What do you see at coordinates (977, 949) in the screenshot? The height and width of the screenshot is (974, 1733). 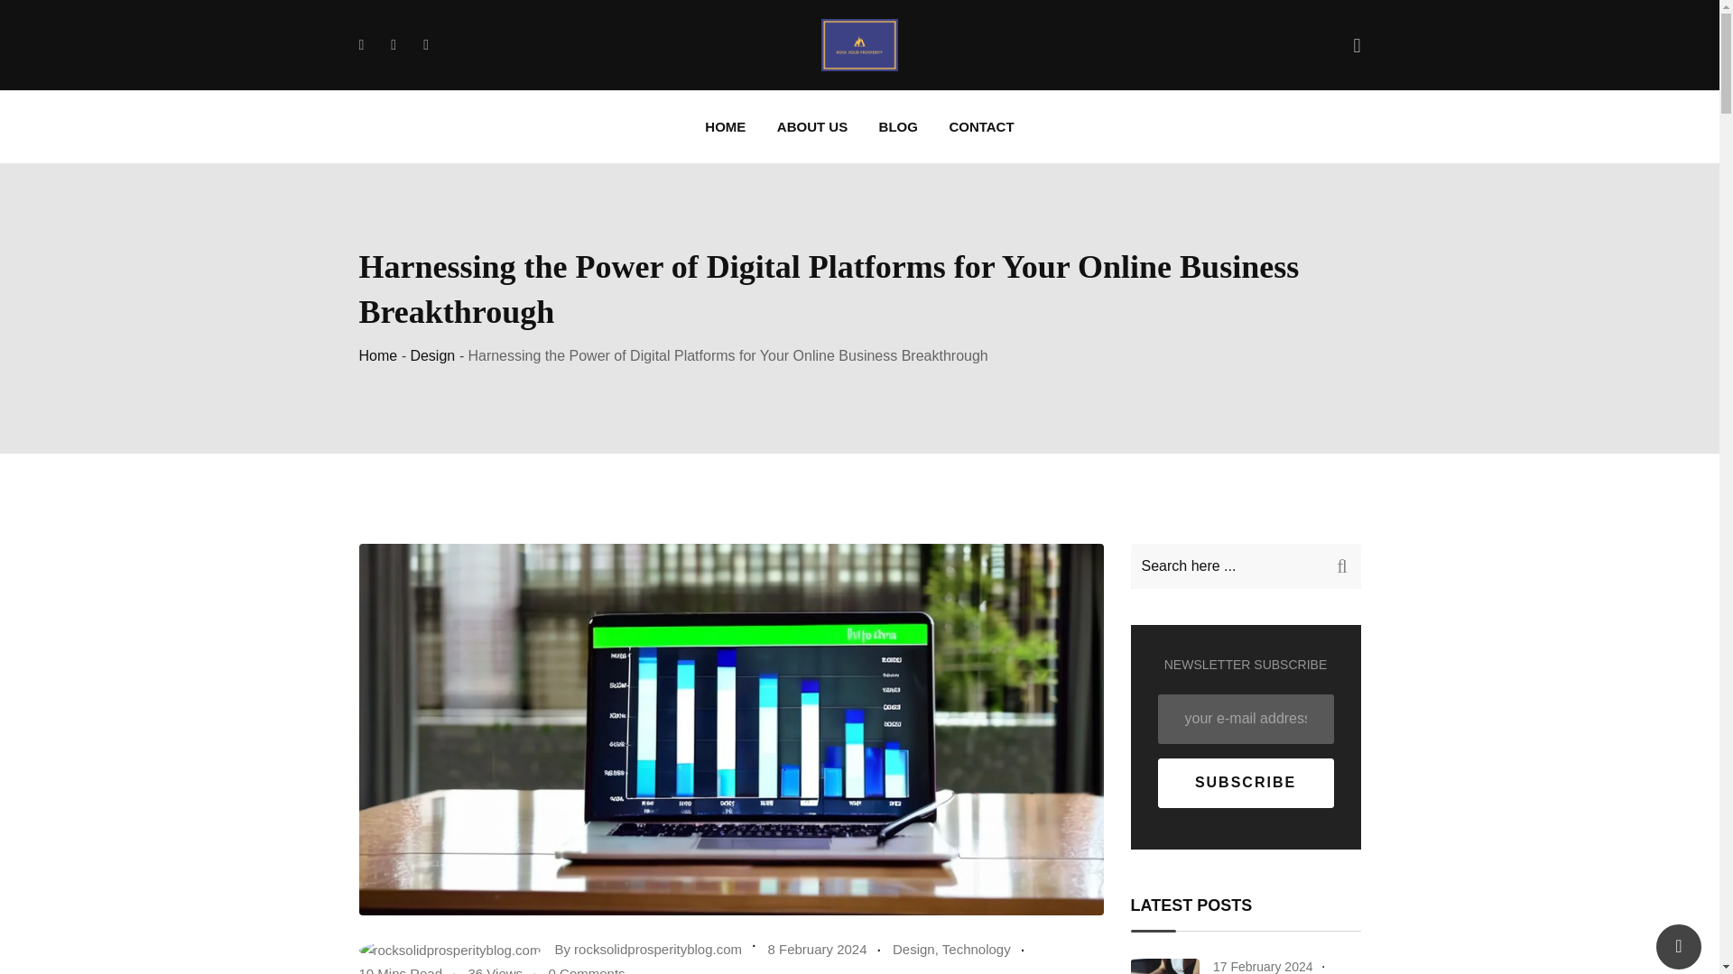 I see `Technology` at bounding box center [977, 949].